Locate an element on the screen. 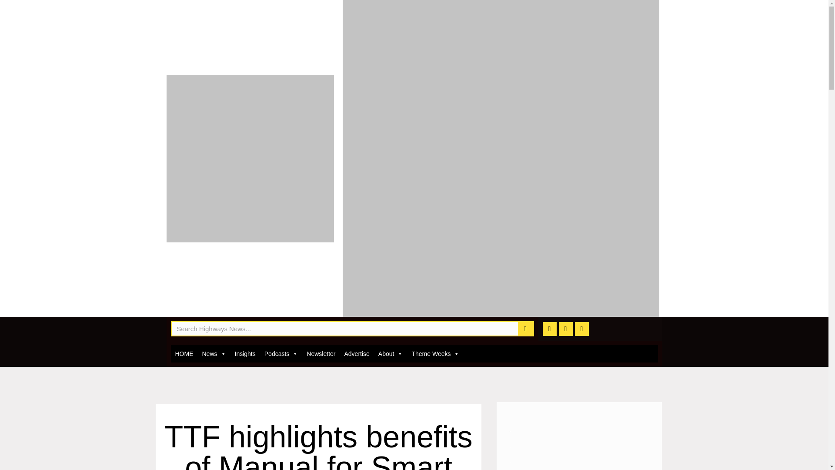 The width and height of the screenshot is (835, 470). News is located at coordinates (214, 353).